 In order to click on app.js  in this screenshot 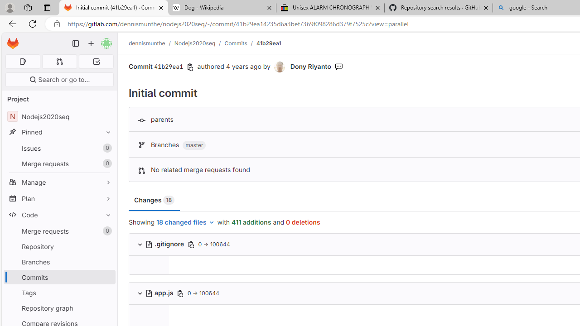, I will do `click(160, 292)`.